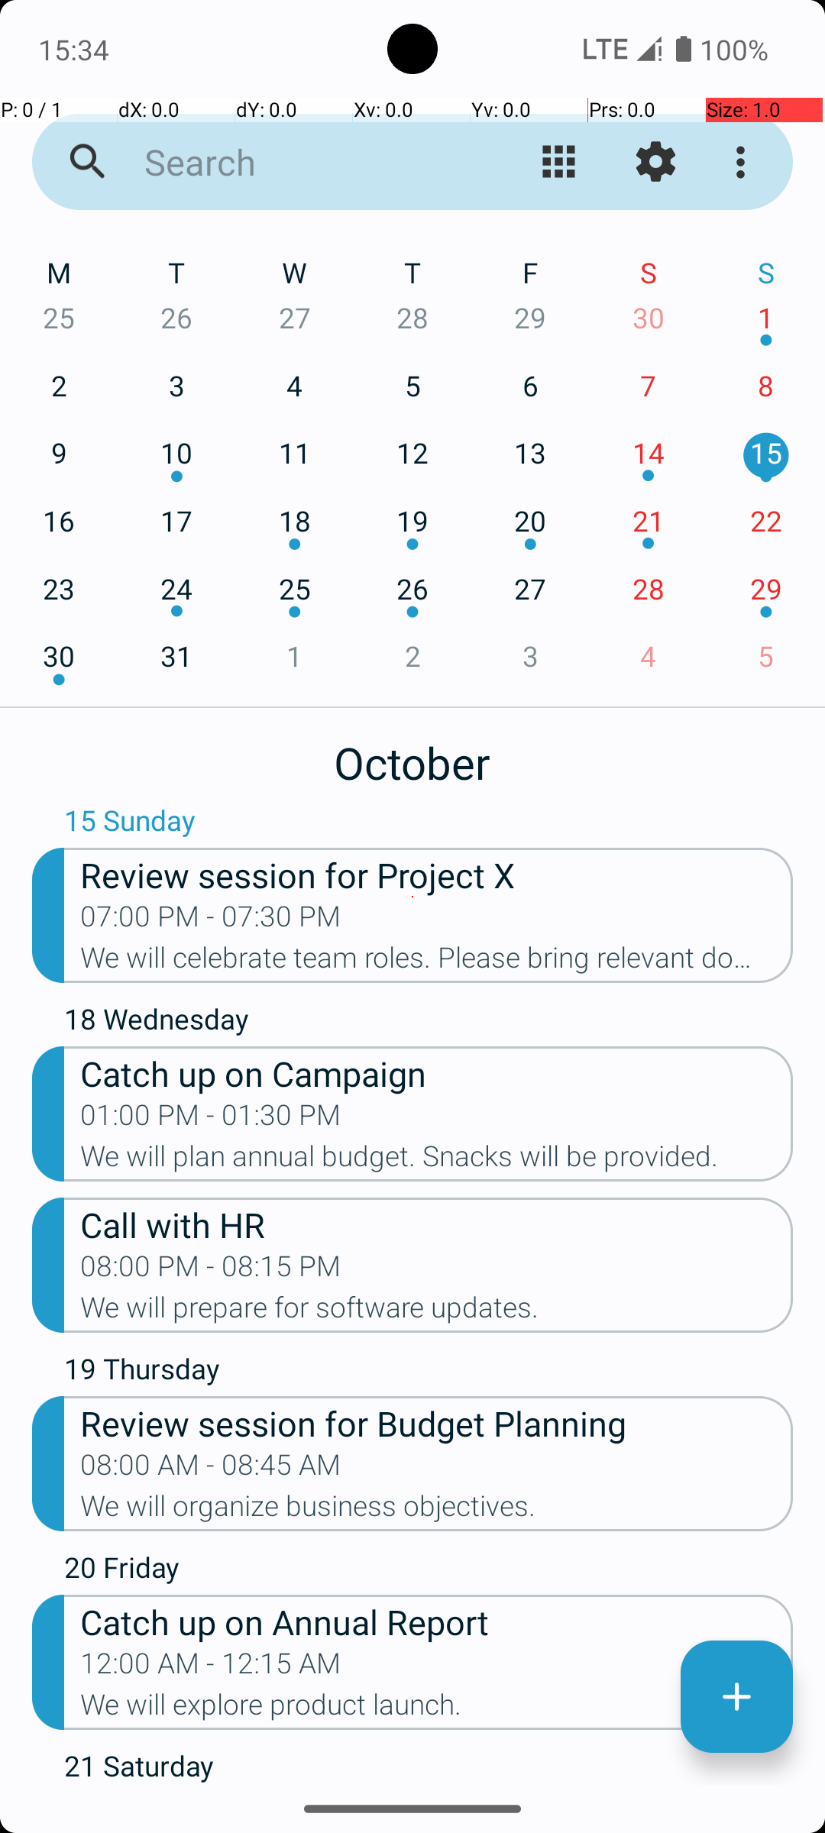  What do you see at coordinates (211, 1668) in the screenshot?
I see `12:00 AM - 12:15 AM` at bounding box center [211, 1668].